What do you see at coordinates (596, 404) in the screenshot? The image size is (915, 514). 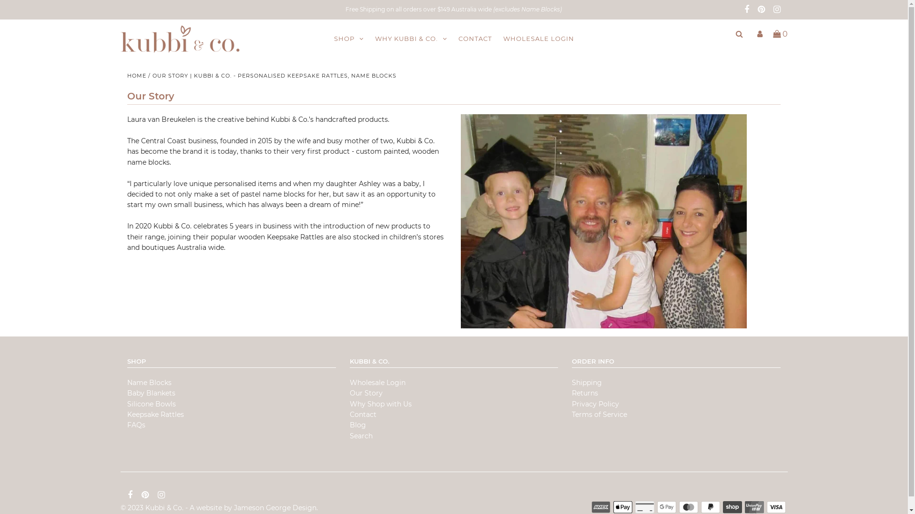 I see `Privacy Policy` at bounding box center [596, 404].